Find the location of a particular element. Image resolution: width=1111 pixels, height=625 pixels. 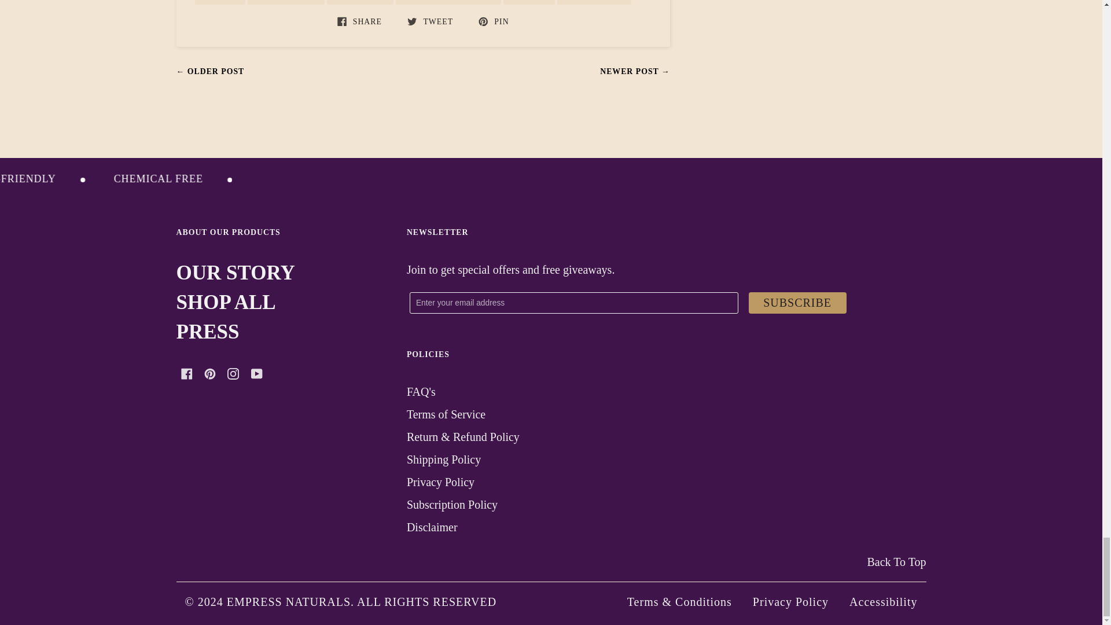

Pinterest is located at coordinates (209, 374).